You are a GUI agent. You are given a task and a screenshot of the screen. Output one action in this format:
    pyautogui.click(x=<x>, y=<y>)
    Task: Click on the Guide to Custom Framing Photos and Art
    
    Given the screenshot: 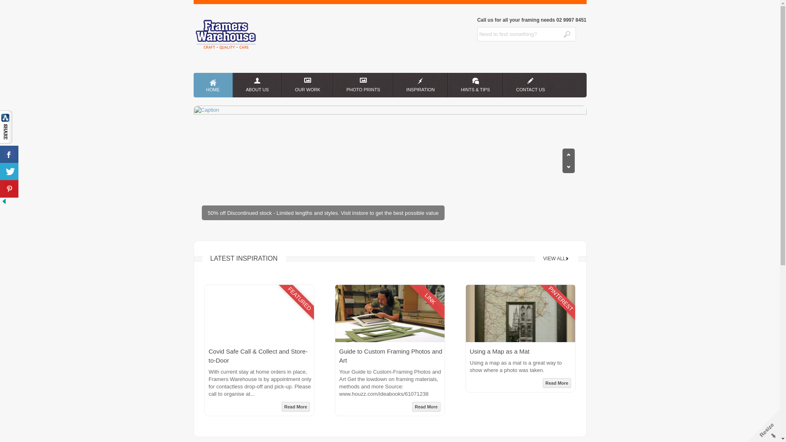 What is the action you would take?
    pyautogui.click(x=391, y=356)
    